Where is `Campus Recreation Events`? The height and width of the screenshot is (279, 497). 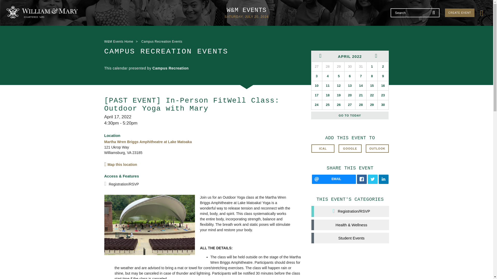 Campus Recreation Events is located at coordinates (162, 41).